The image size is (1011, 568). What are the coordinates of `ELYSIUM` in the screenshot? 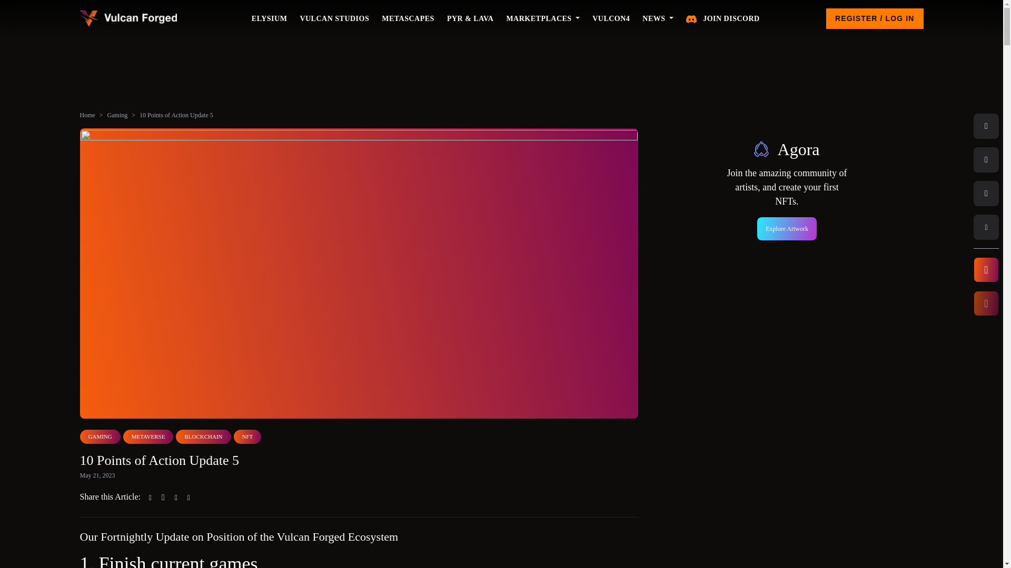 It's located at (270, 19).